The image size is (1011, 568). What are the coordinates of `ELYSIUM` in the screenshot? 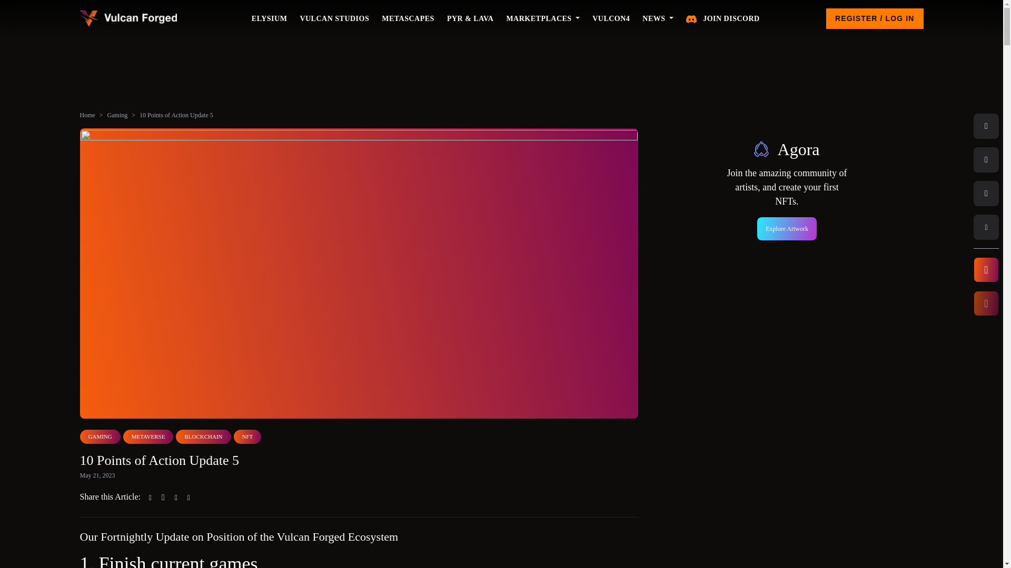 It's located at (270, 19).